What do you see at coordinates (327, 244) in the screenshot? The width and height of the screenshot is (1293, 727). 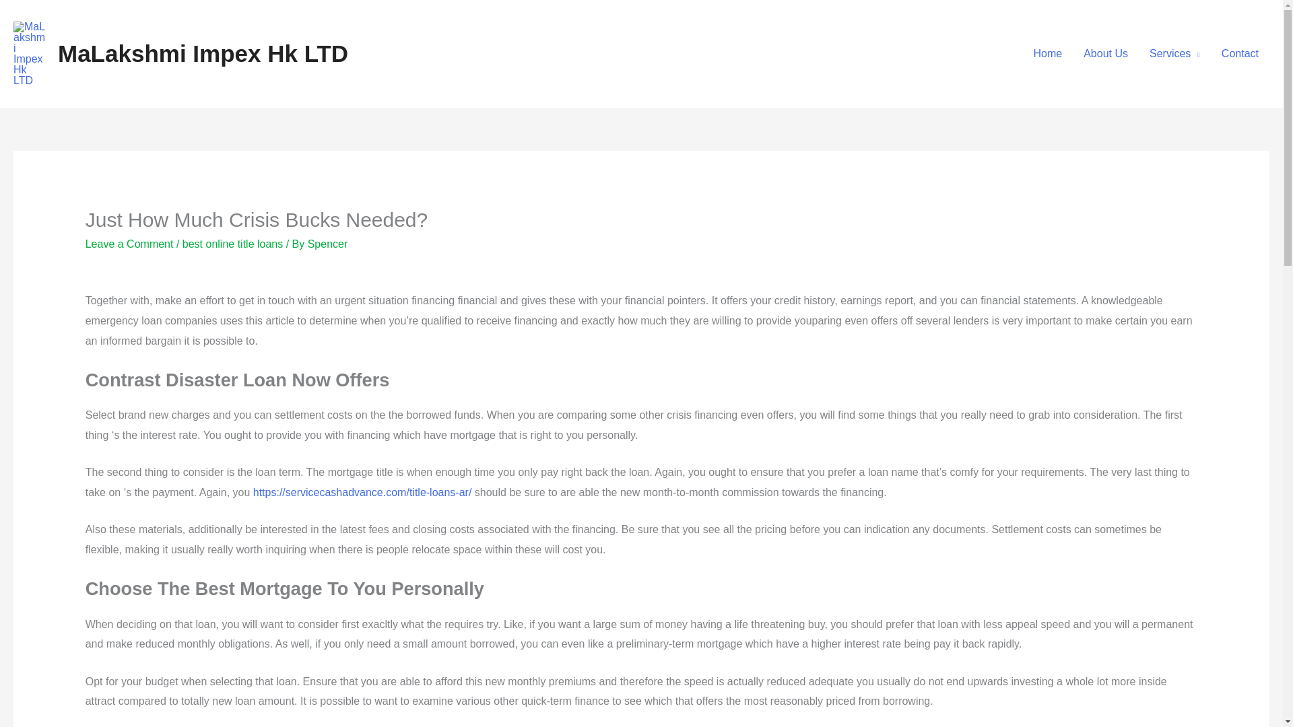 I see `View all posts by Spencer` at bounding box center [327, 244].